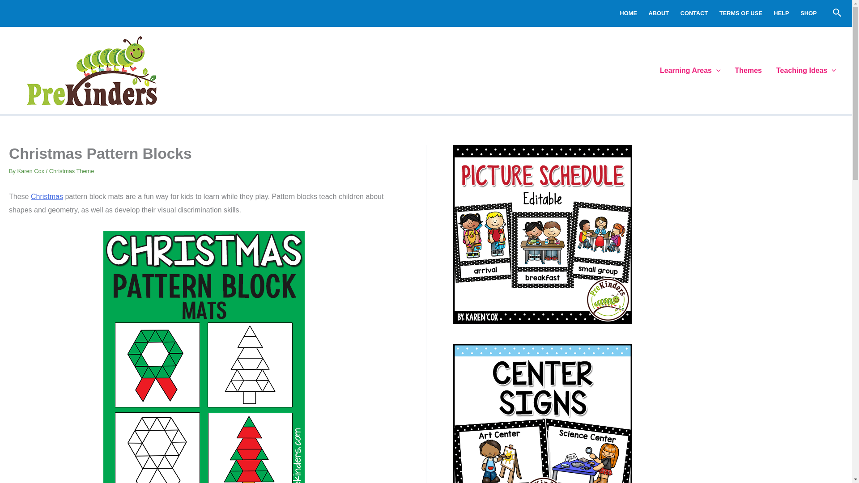  I want to click on SHOP, so click(808, 13).